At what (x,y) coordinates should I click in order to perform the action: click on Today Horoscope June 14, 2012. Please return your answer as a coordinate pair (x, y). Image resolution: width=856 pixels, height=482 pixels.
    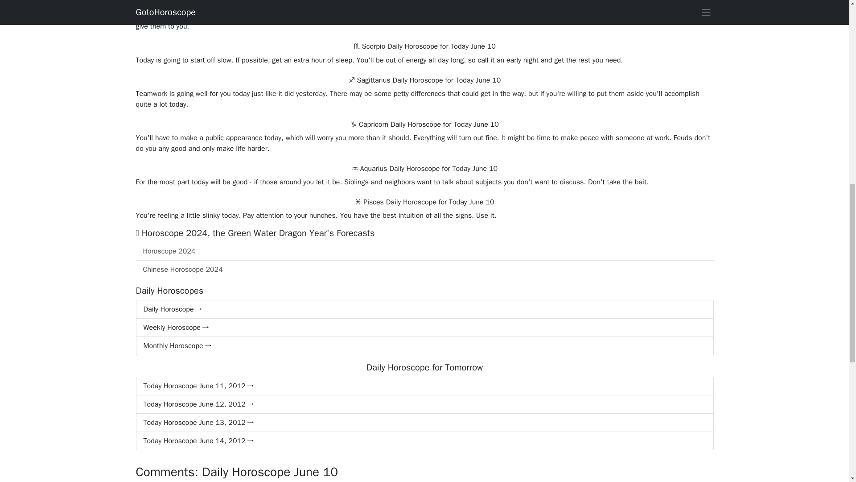
    Looking at the image, I should click on (424, 441).